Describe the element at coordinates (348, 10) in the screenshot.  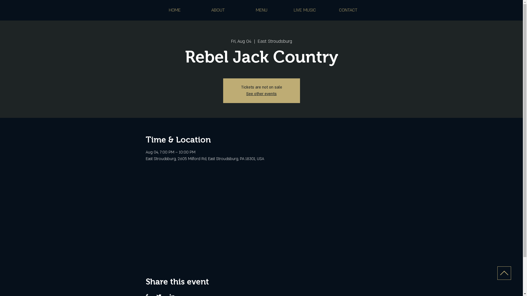
I see `CONTACT` at that location.